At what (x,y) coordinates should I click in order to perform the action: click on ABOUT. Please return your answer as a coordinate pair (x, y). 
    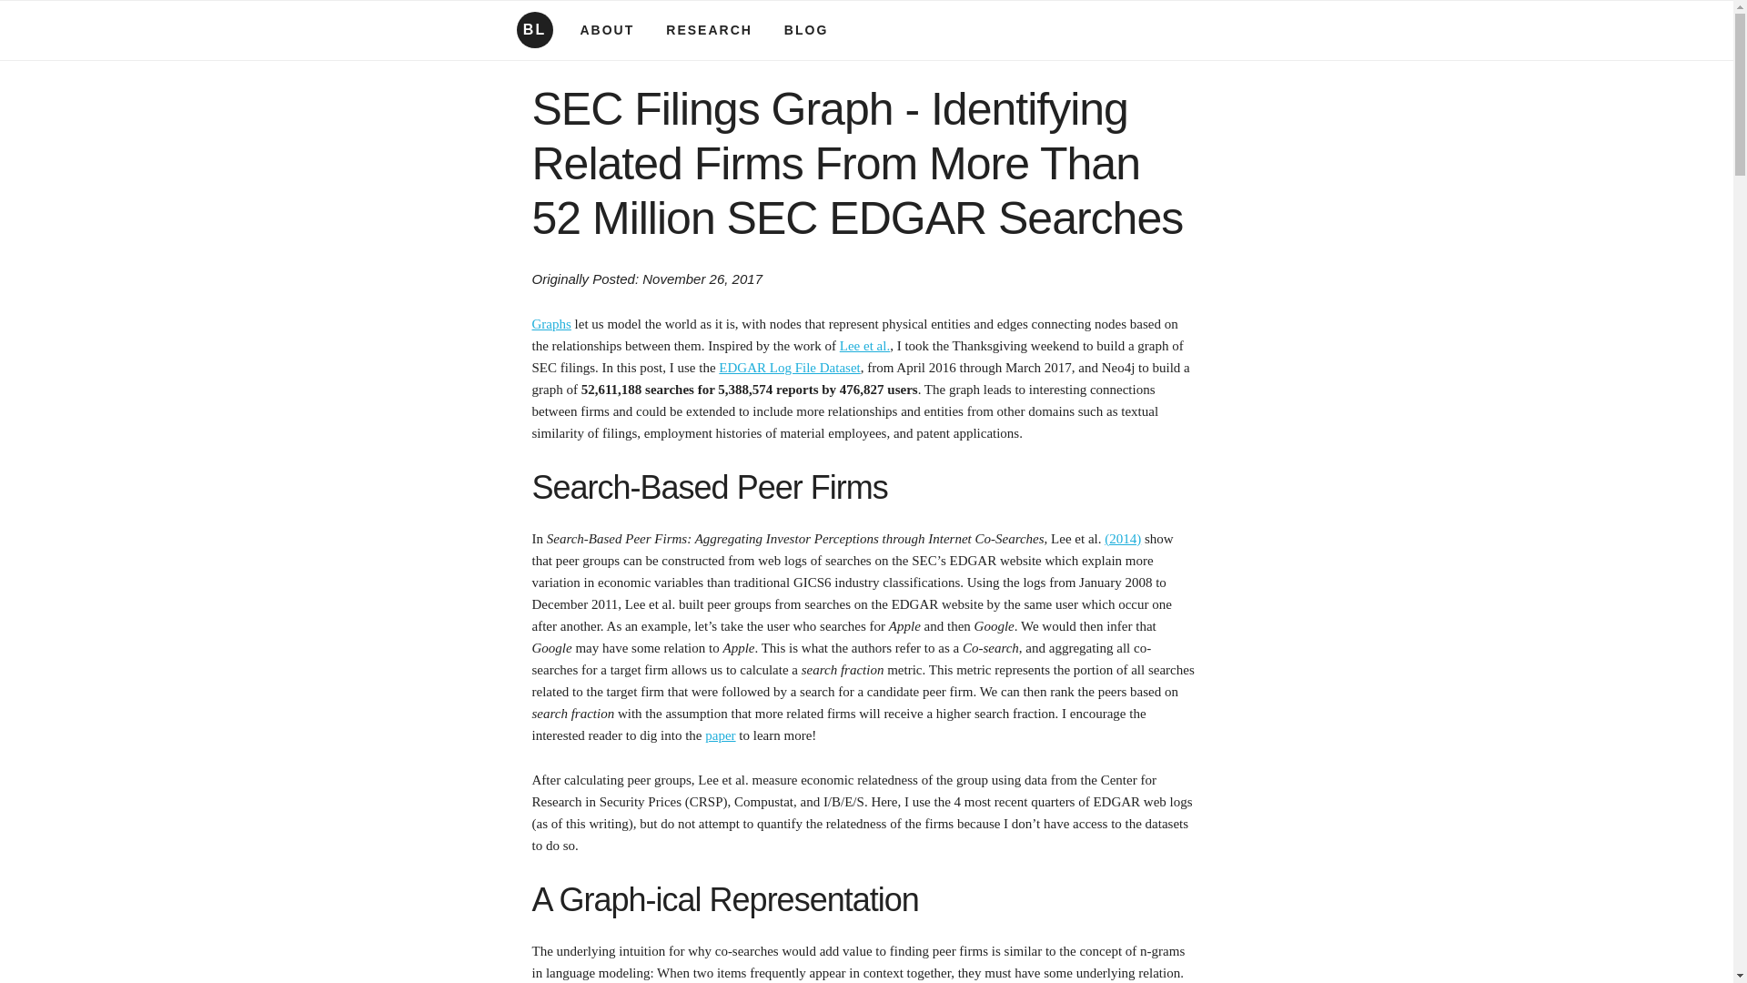
    Looking at the image, I should click on (608, 29).